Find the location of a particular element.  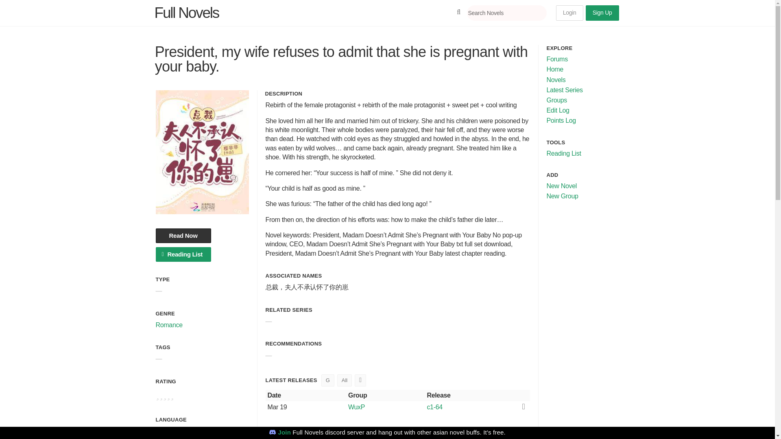

Latest Series is located at coordinates (565, 90).